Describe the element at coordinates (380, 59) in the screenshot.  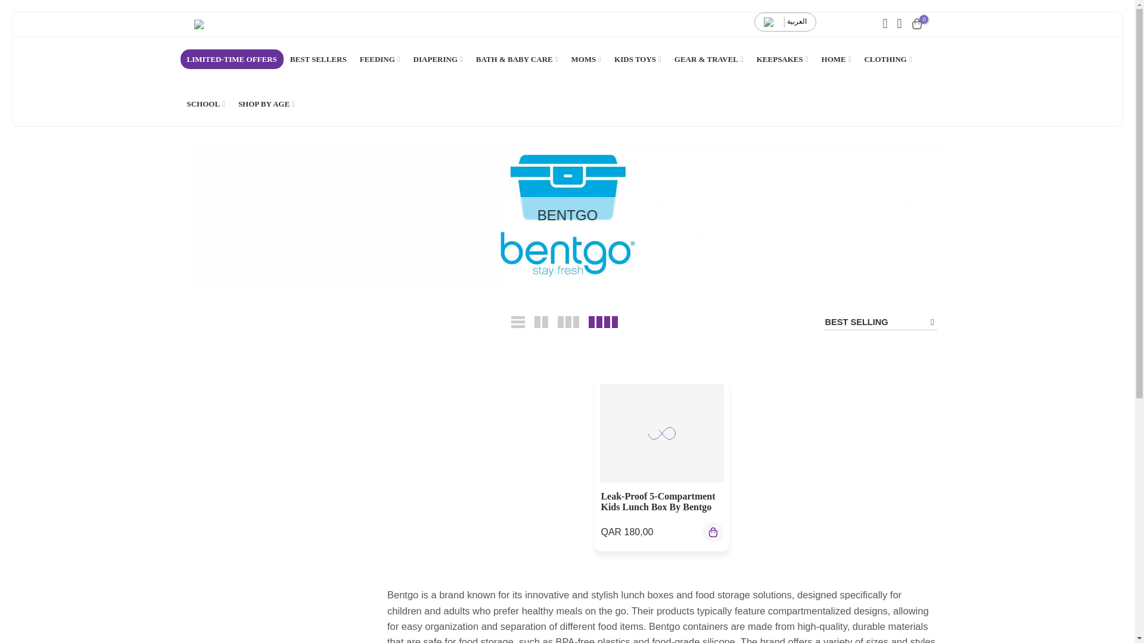
I see `FEEDING` at that location.